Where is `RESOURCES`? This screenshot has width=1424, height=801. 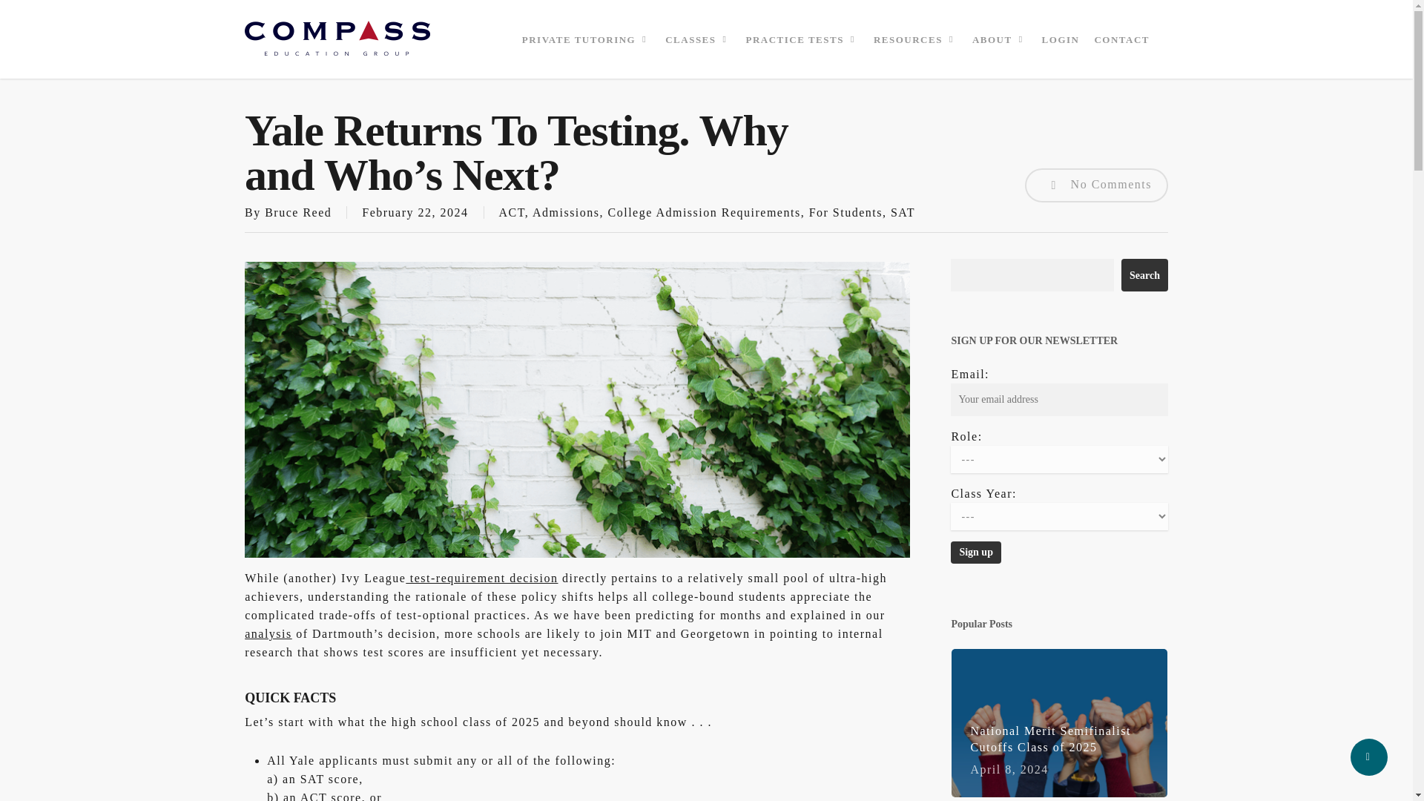 RESOURCES is located at coordinates (915, 39).